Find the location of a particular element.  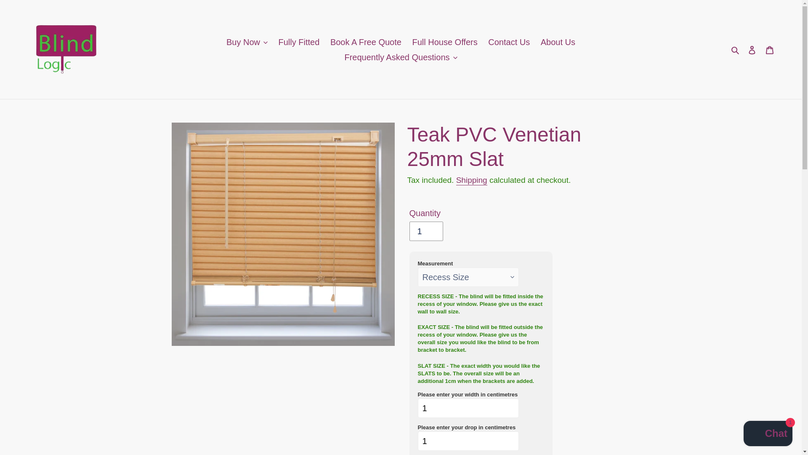

Frequently Asked Questions is located at coordinates (401, 57).